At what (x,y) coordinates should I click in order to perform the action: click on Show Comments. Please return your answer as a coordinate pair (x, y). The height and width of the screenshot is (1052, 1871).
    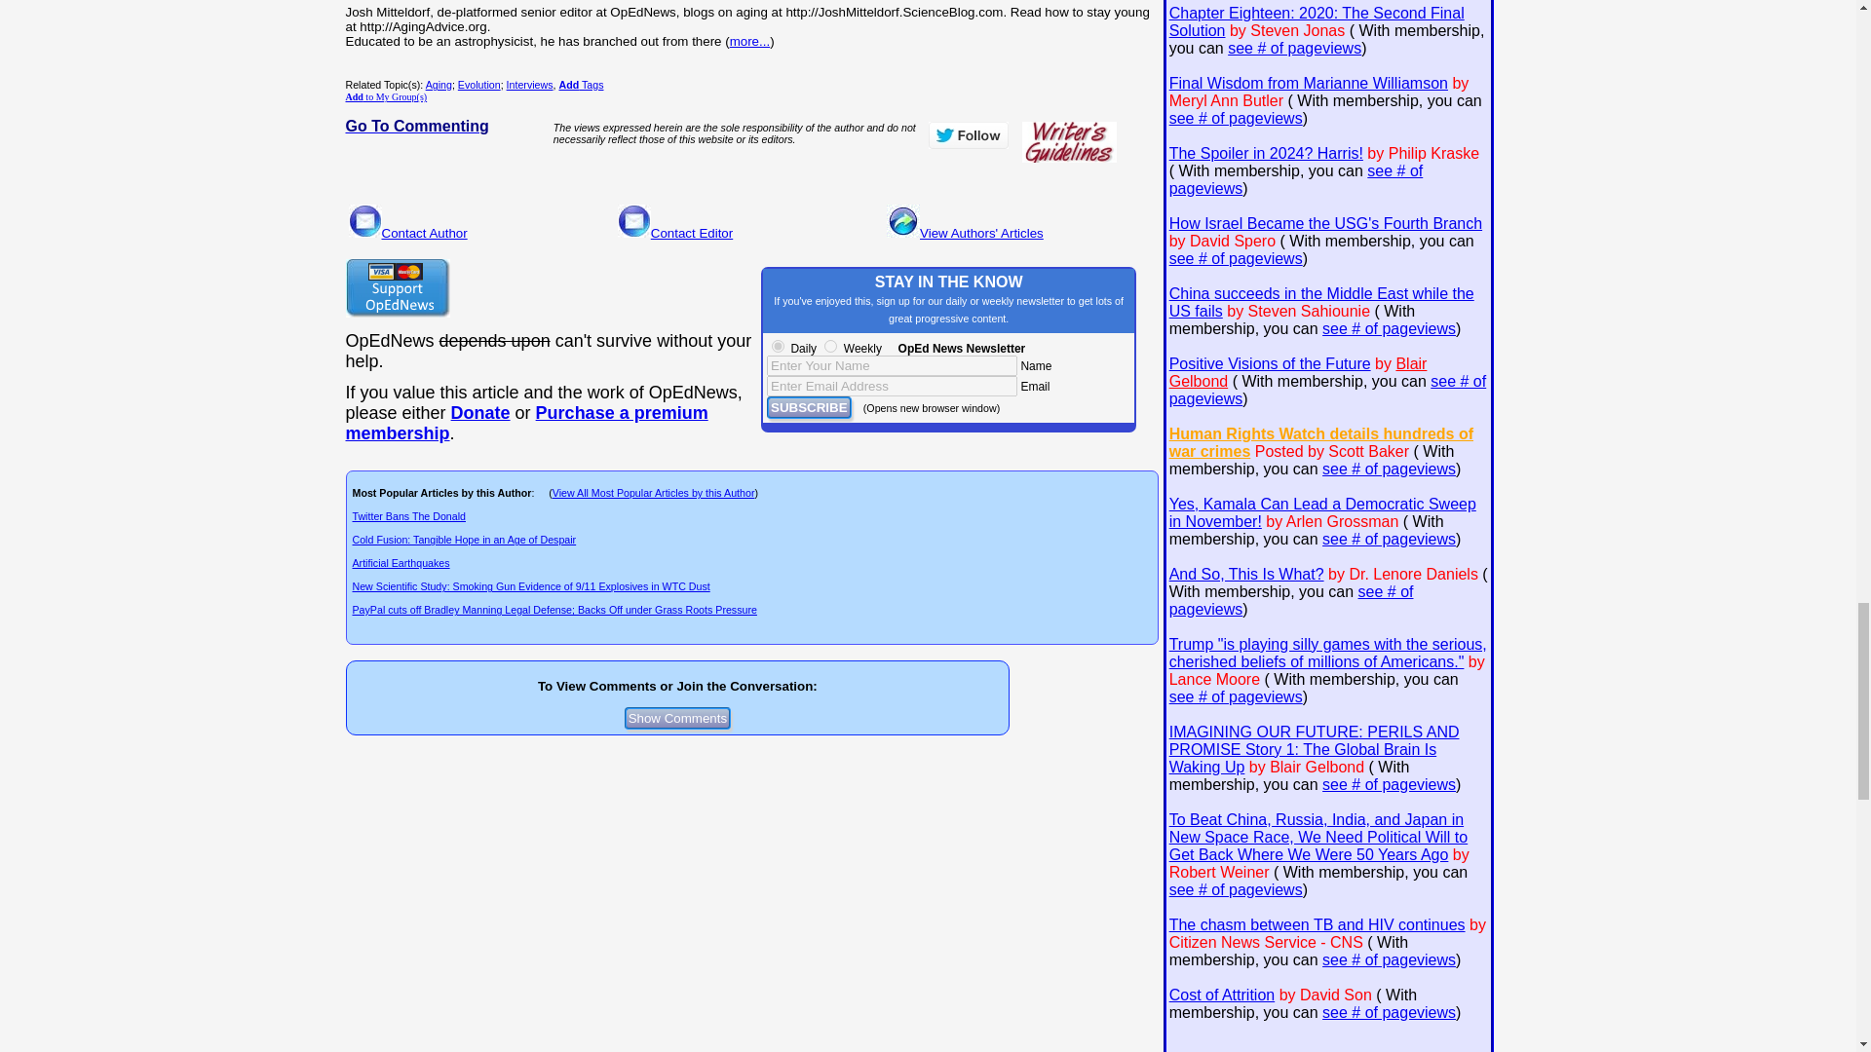
    Looking at the image, I should click on (678, 718).